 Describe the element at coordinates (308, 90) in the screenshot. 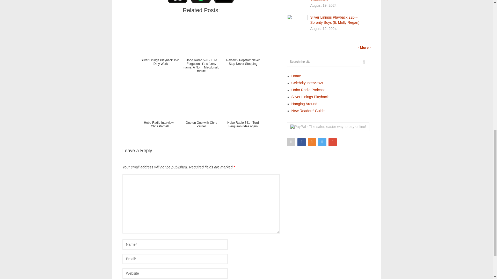

I see `Hobo Radio Podcast` at that location.